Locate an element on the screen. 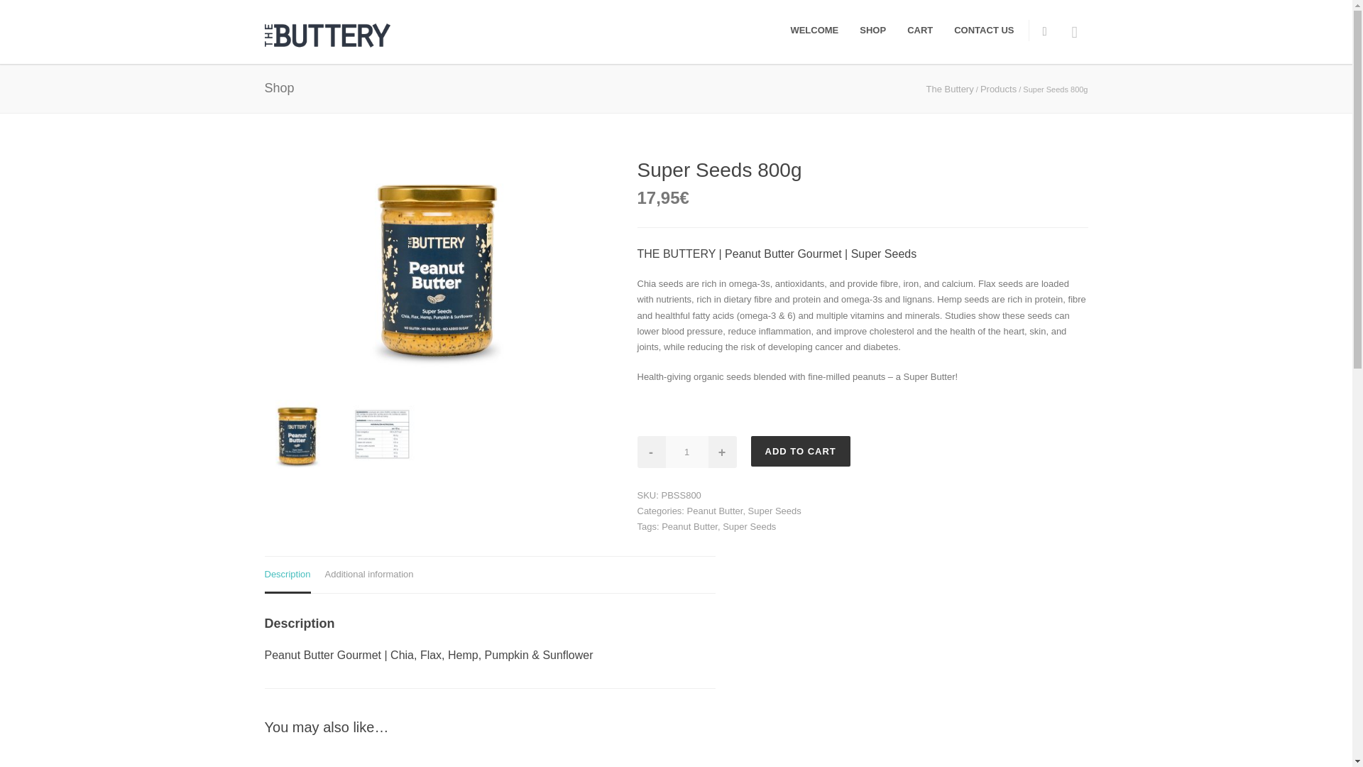 This screenshot has width=1363, height=767. Additional information is located at coordinates (369, 575).